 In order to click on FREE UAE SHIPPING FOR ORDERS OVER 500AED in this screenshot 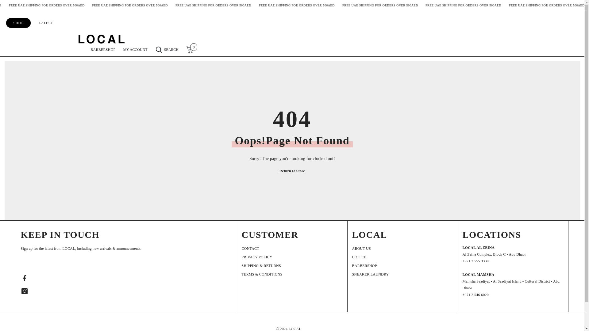, I will do `click(410, 6)`.